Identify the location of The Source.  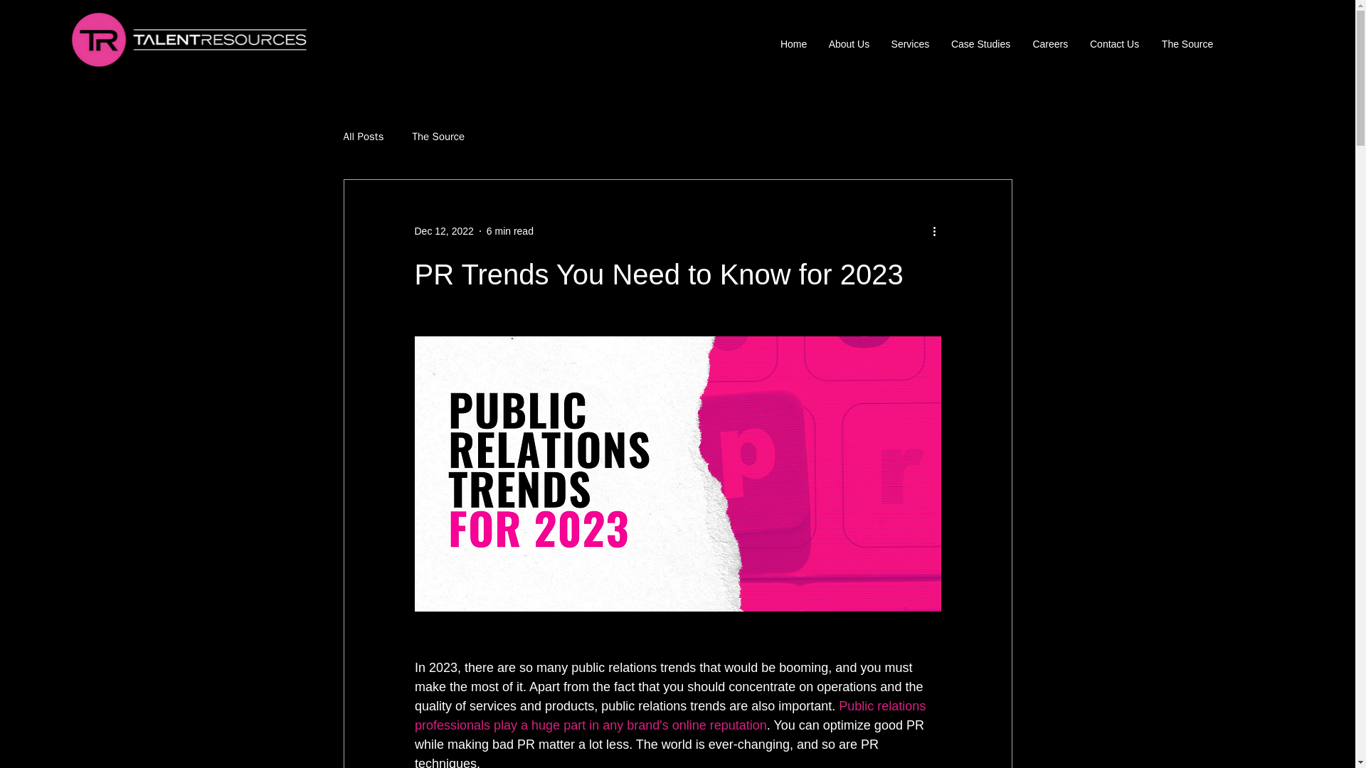
(1187, 44).